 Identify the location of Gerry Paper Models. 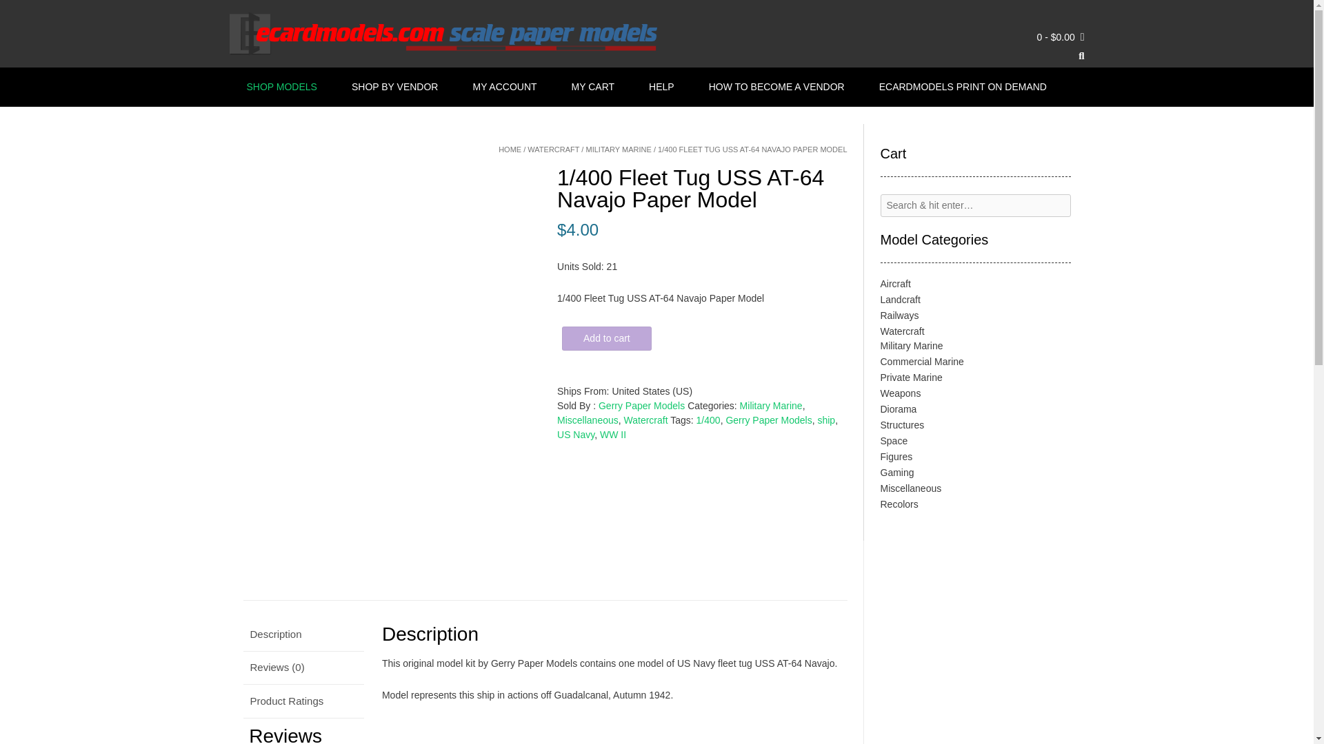
(641, 406).